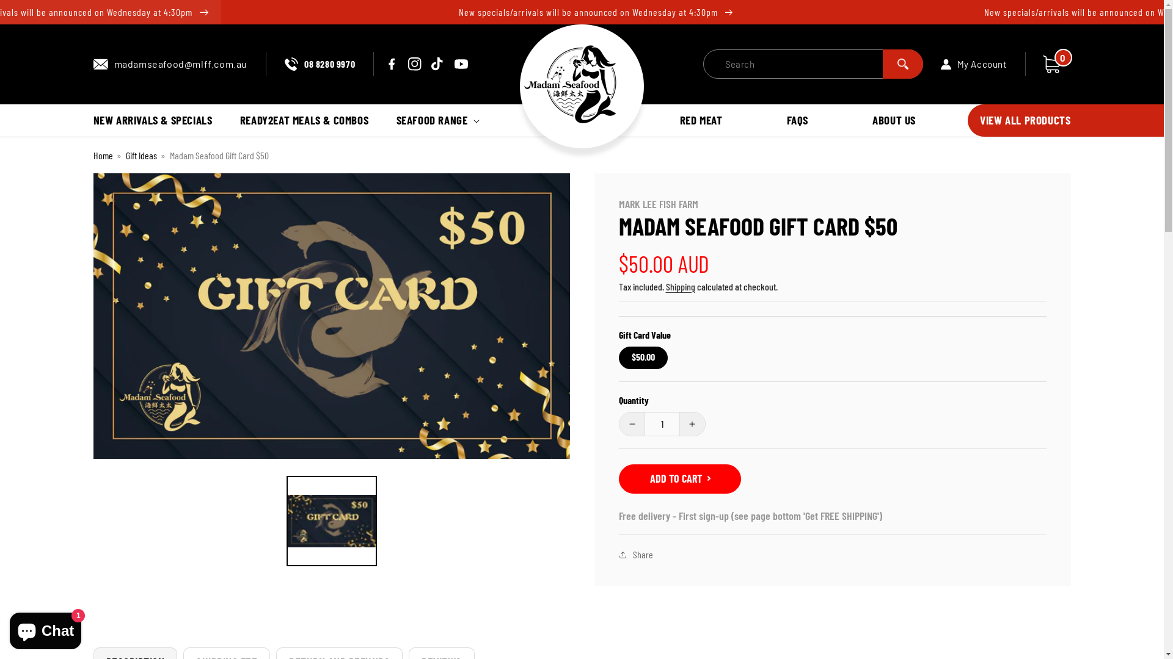  What do you see at coordinates (103, 155) in the screenshot?
I see `Home` at bounding box center [103, 155].